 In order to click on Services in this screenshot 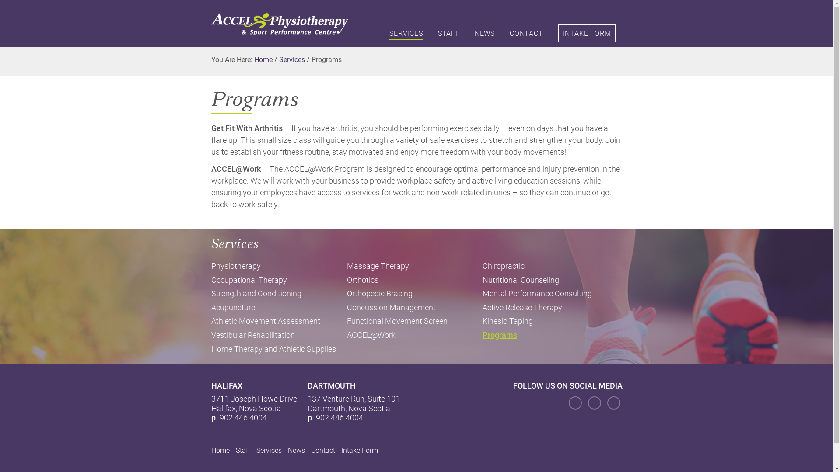, I will do `click(269, 450)`.